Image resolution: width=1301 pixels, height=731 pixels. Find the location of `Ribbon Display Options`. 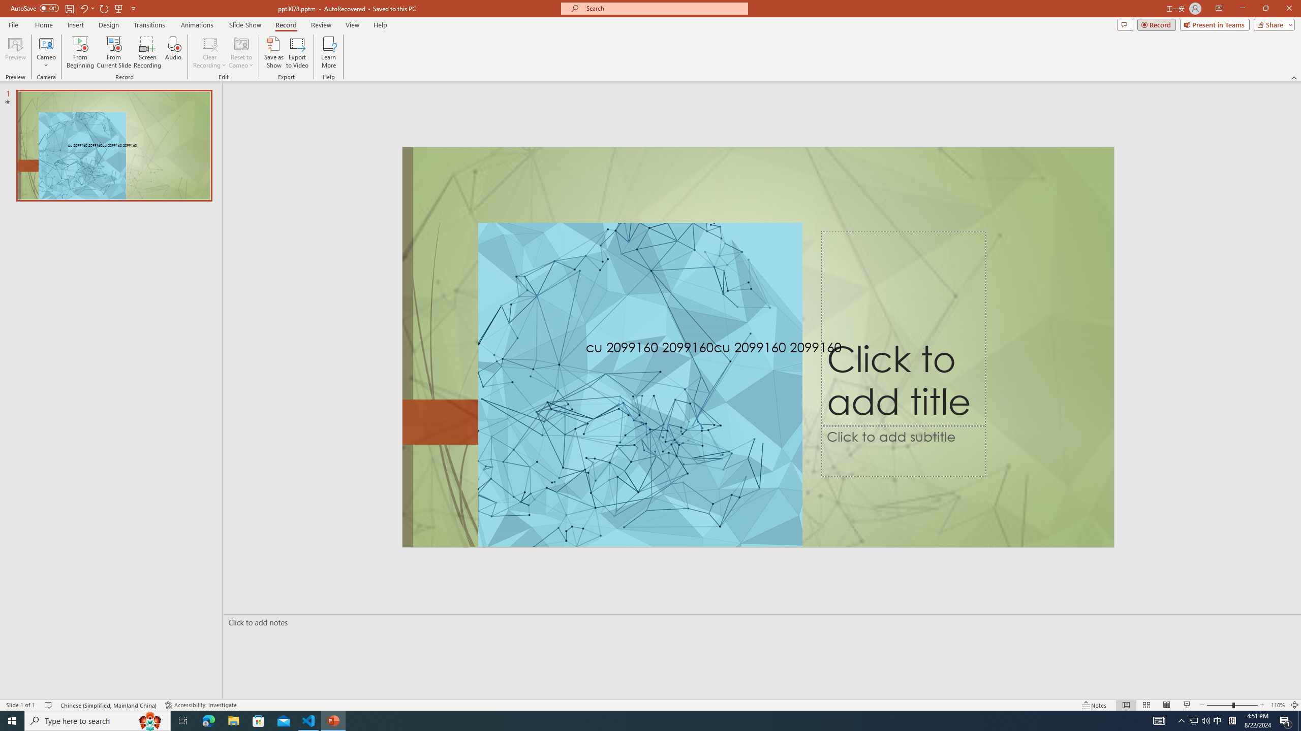

Ribbon Display Options is located at coordinates (1219, 9).